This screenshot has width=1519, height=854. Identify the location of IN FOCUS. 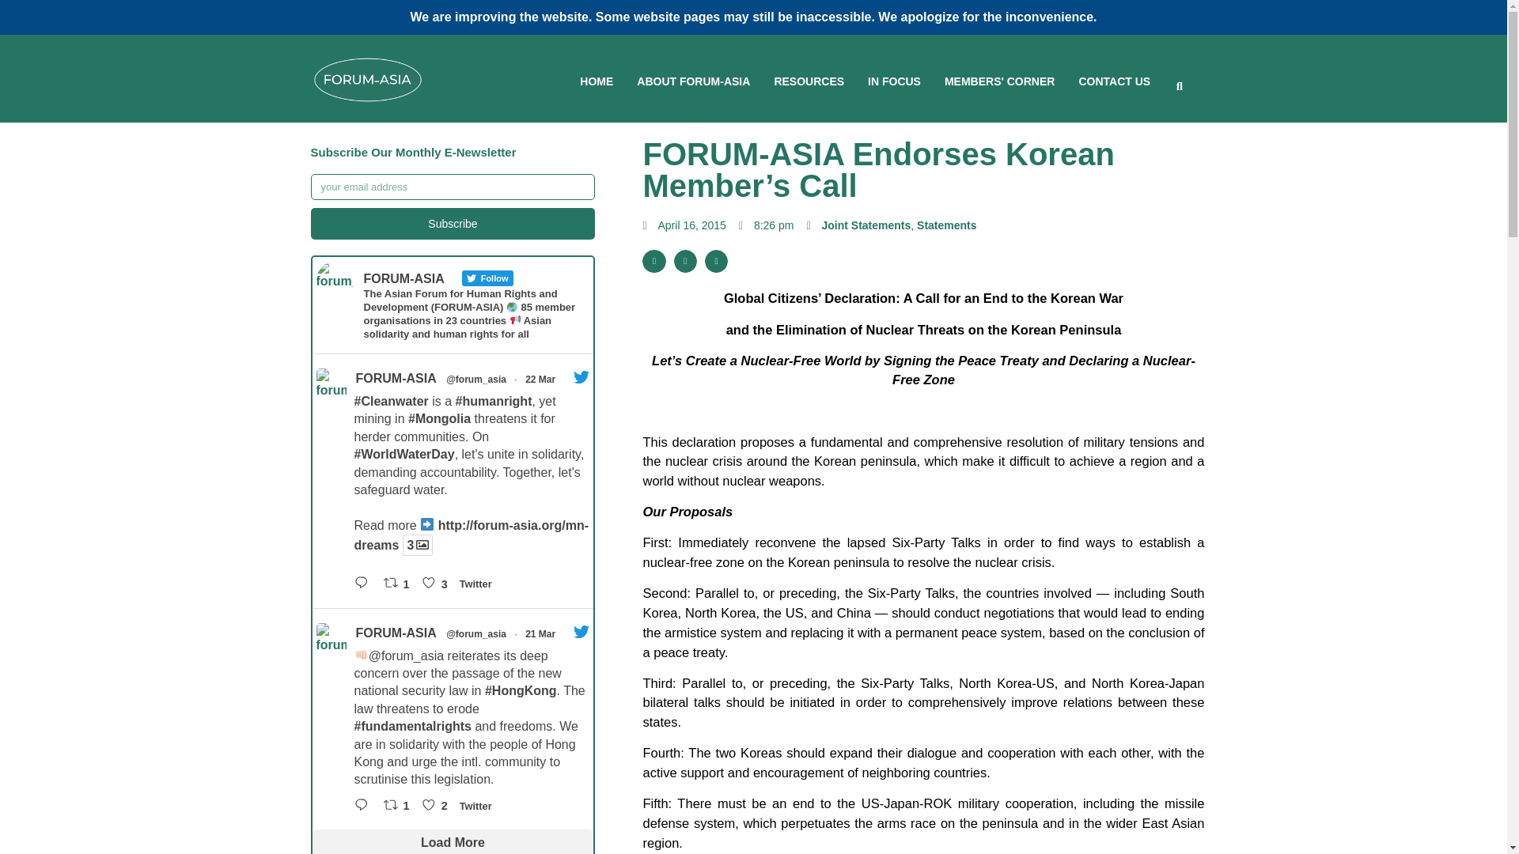
(894, 82).